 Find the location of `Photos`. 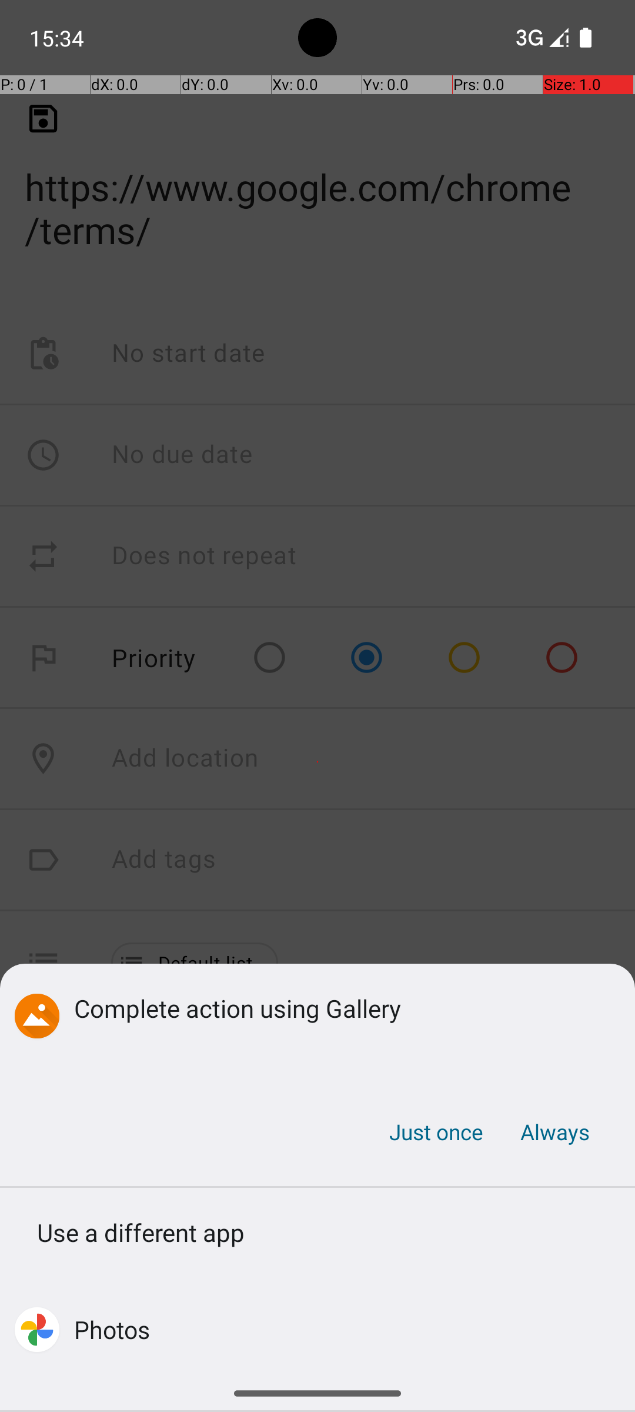

Photos is located at coordinates (112, 1330).